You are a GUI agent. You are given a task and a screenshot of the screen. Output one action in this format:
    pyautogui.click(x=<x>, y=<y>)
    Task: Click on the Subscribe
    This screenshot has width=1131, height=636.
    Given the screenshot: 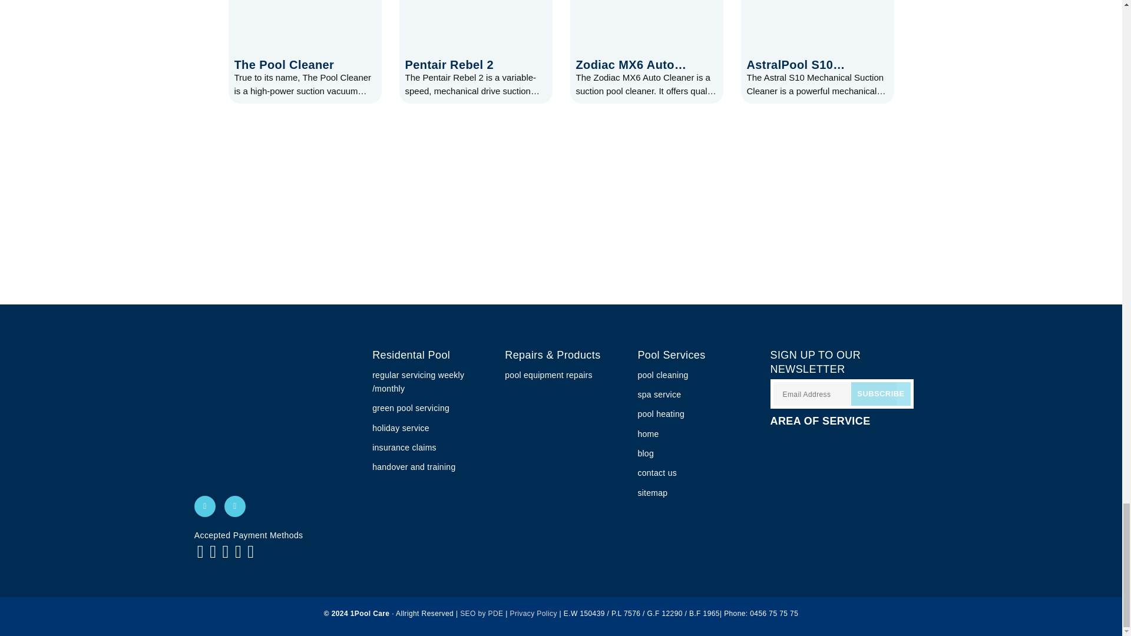 What is the action you would take?
    pyautogui.click(x=881, y=394)
    